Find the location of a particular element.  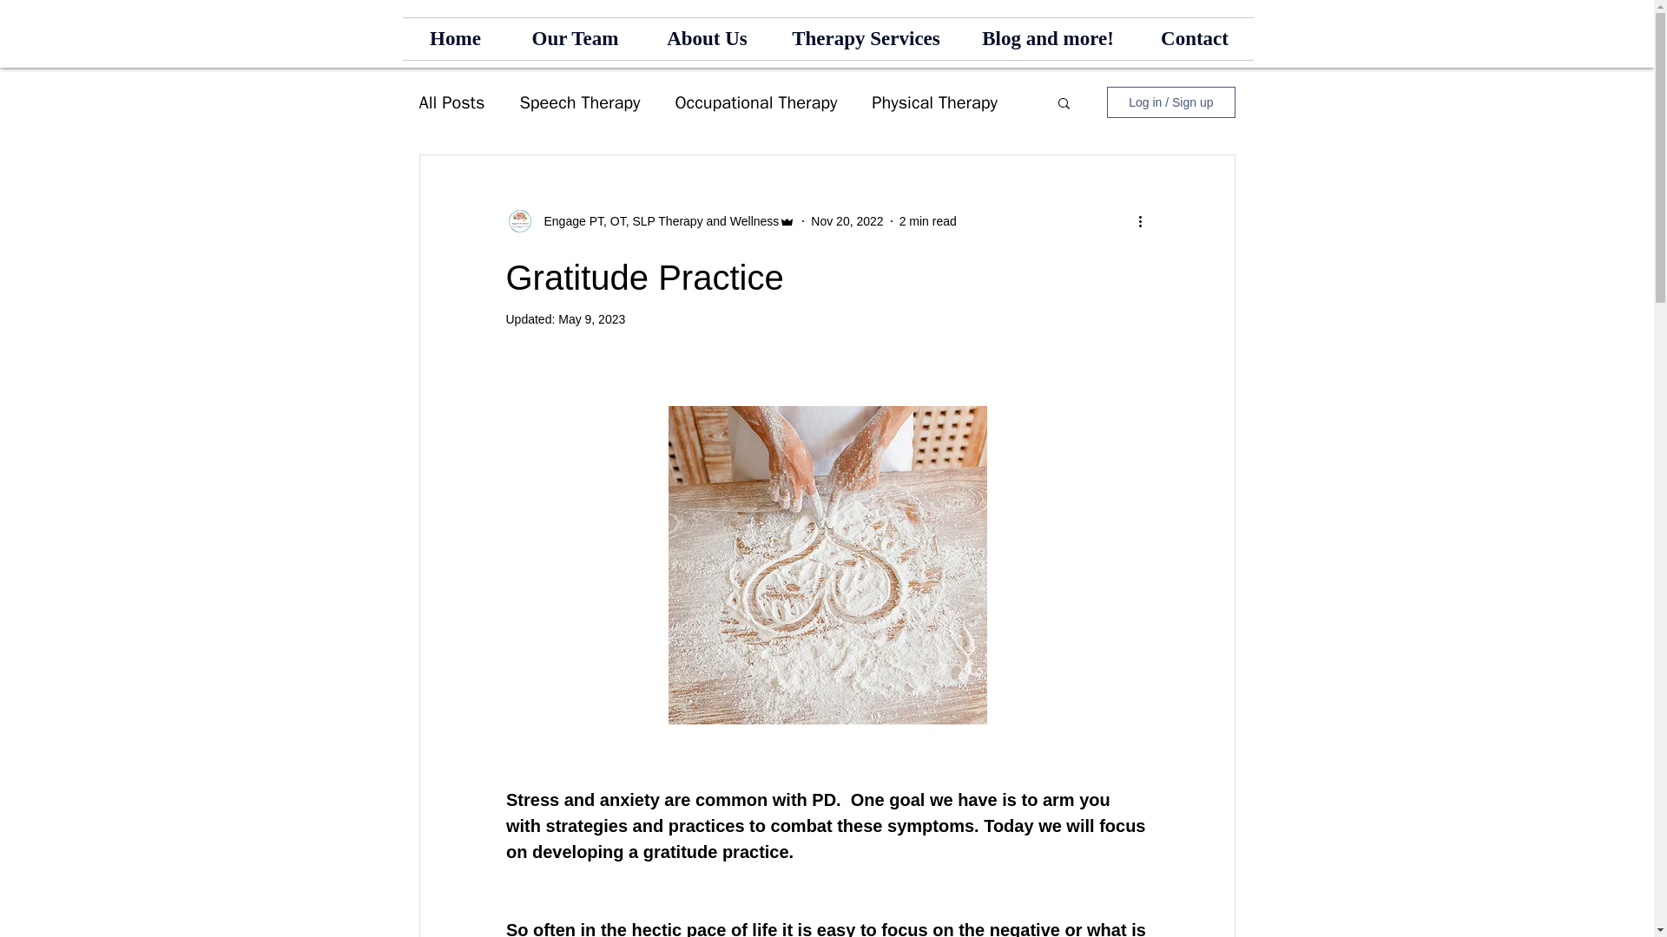

Engage PT, OT, SLP Therapy and Wellness is located at coordinates (656, 220).